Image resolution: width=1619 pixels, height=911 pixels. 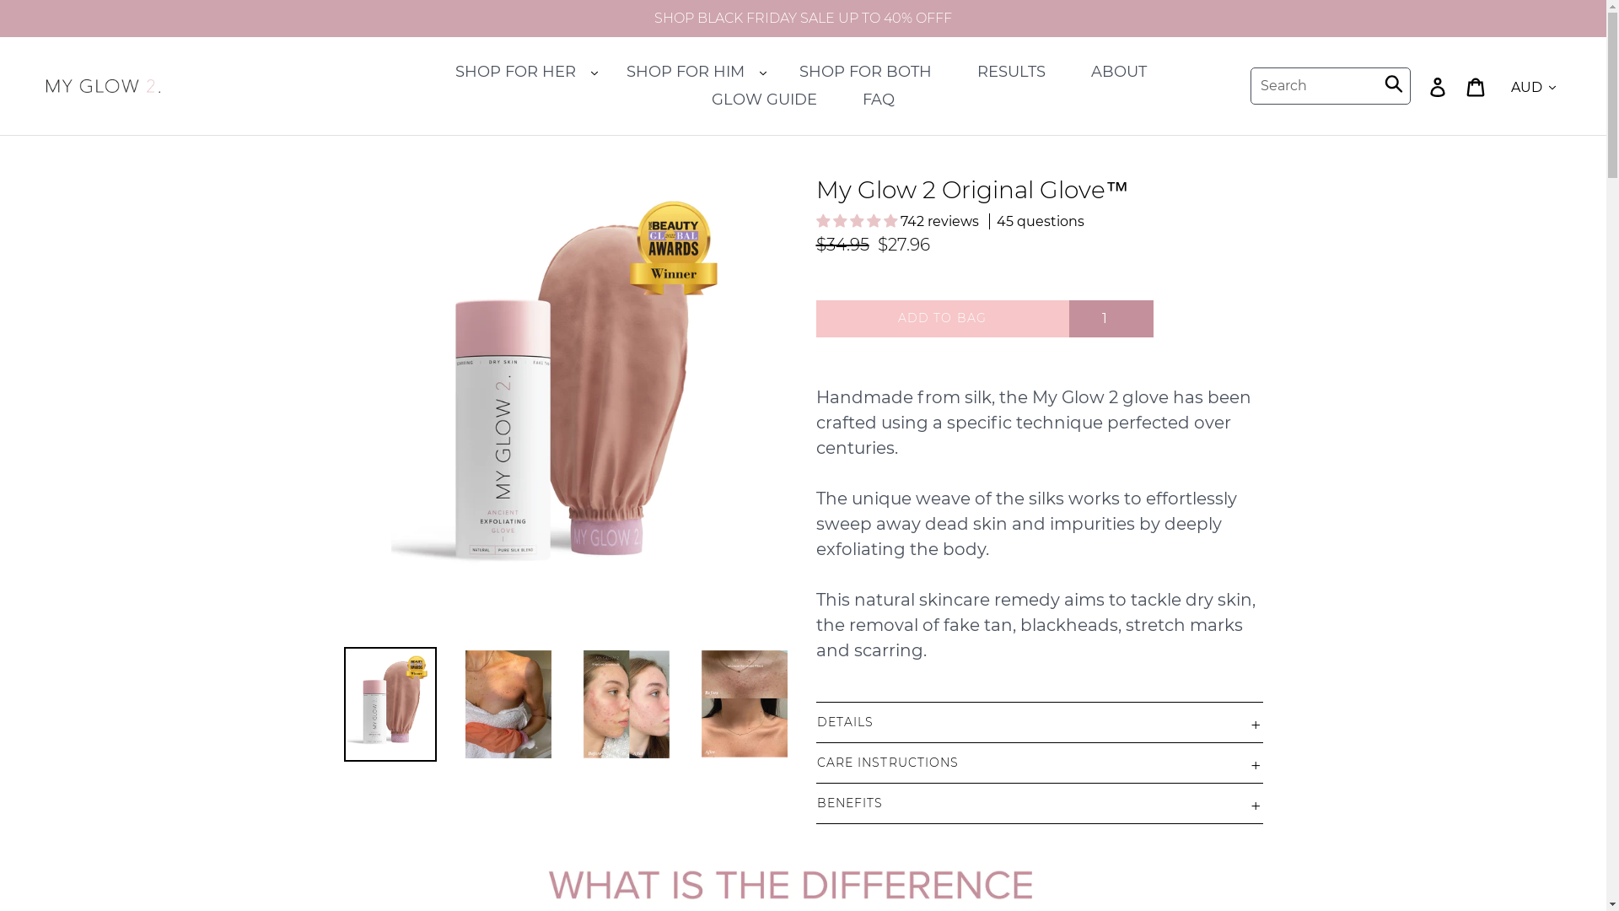 I want to click on GLOW GUIDE, so click(x=764, y=100).